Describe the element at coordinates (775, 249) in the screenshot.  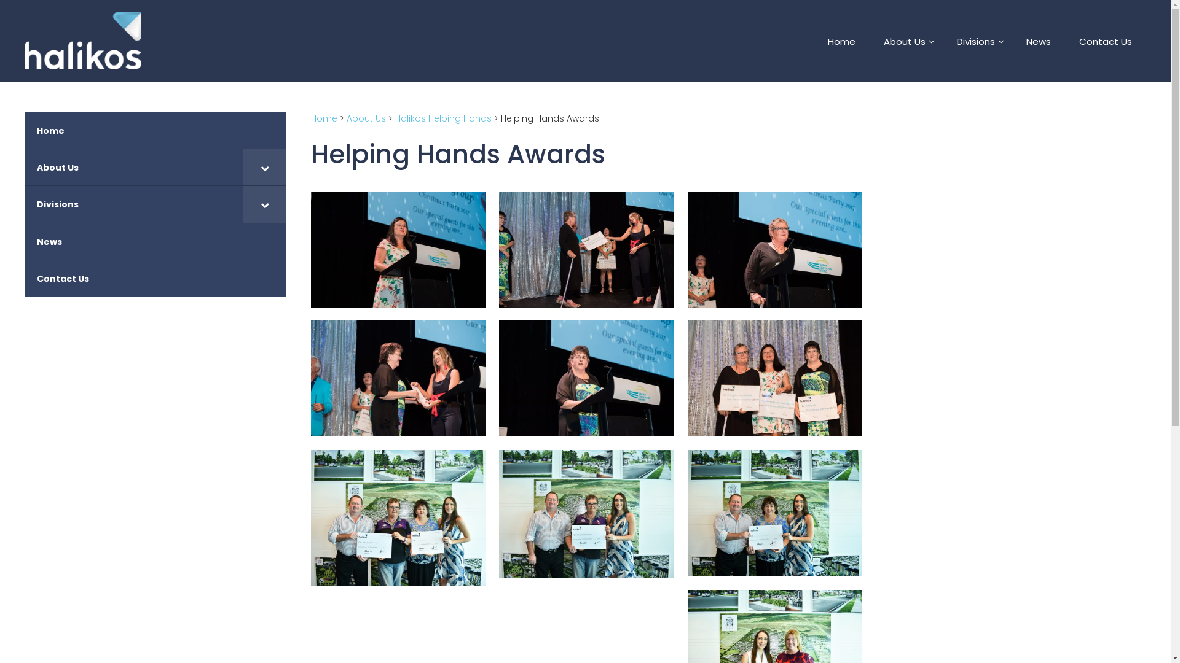
I see `halikos_christmas_2017-172` at that location.